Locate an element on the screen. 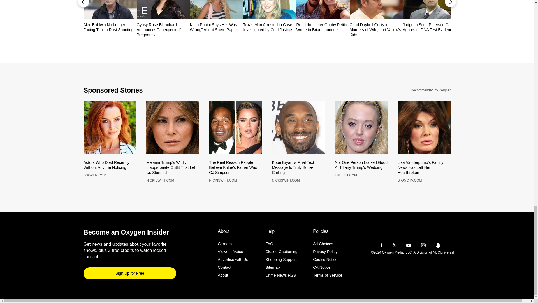 This screenshot has height=303, width=538. Gypsy Rose Blanchard Announces "Unexpected" Pregnancy is located at coordinates (163, 29).